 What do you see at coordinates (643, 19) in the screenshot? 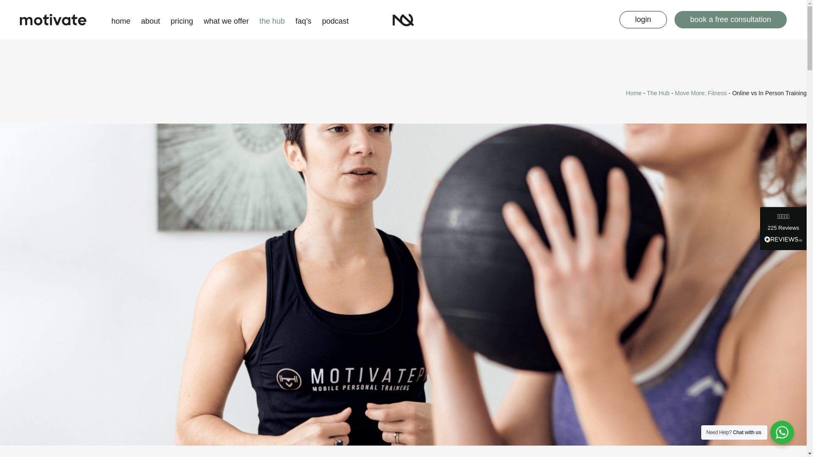
I see `login` at bounding box center [643, 19].